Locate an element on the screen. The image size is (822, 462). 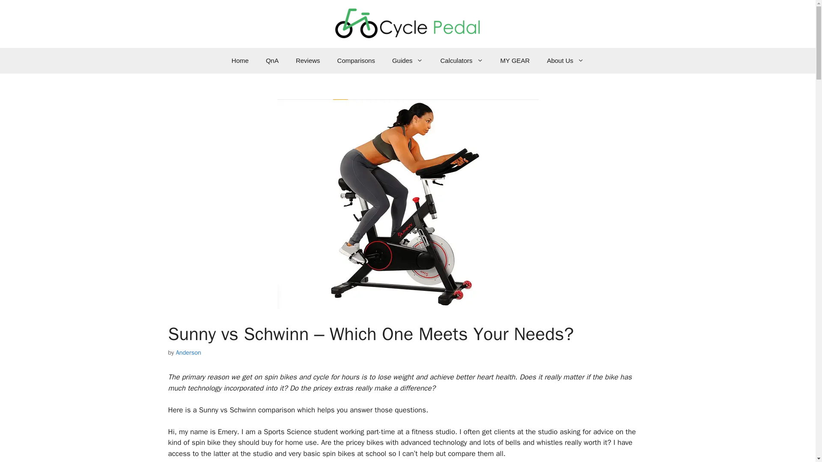
Anderson is located at coordinates (188, 352).